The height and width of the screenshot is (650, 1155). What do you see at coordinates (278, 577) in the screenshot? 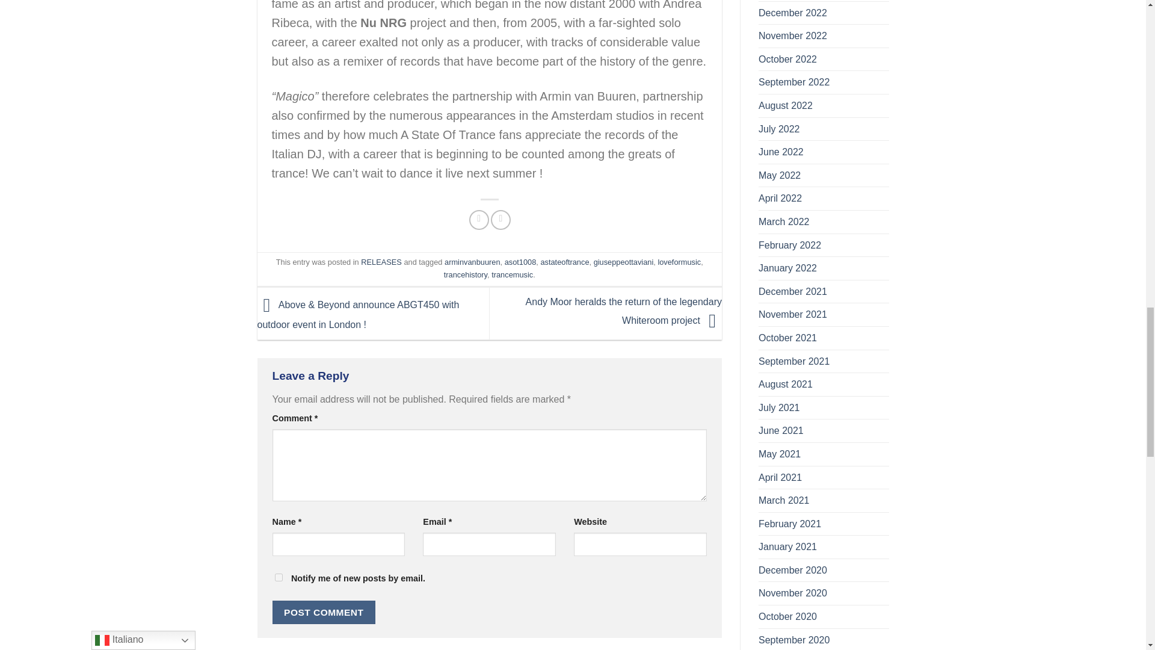
I see `subscribe` at bounding box center [278, 577].